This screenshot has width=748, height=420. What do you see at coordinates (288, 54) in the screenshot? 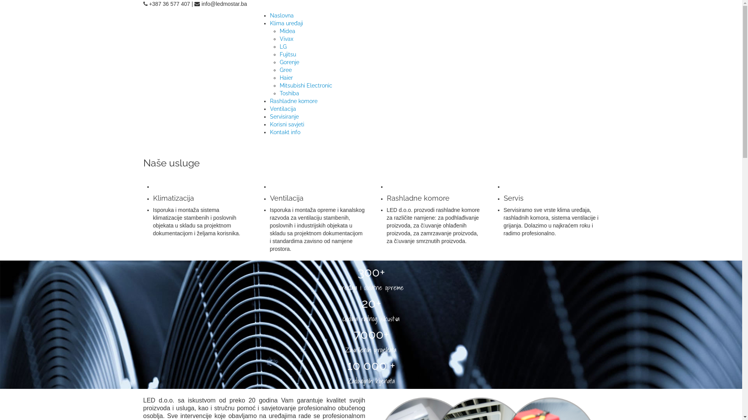
I see `Fujitsu` at bounding box center [288, 54].